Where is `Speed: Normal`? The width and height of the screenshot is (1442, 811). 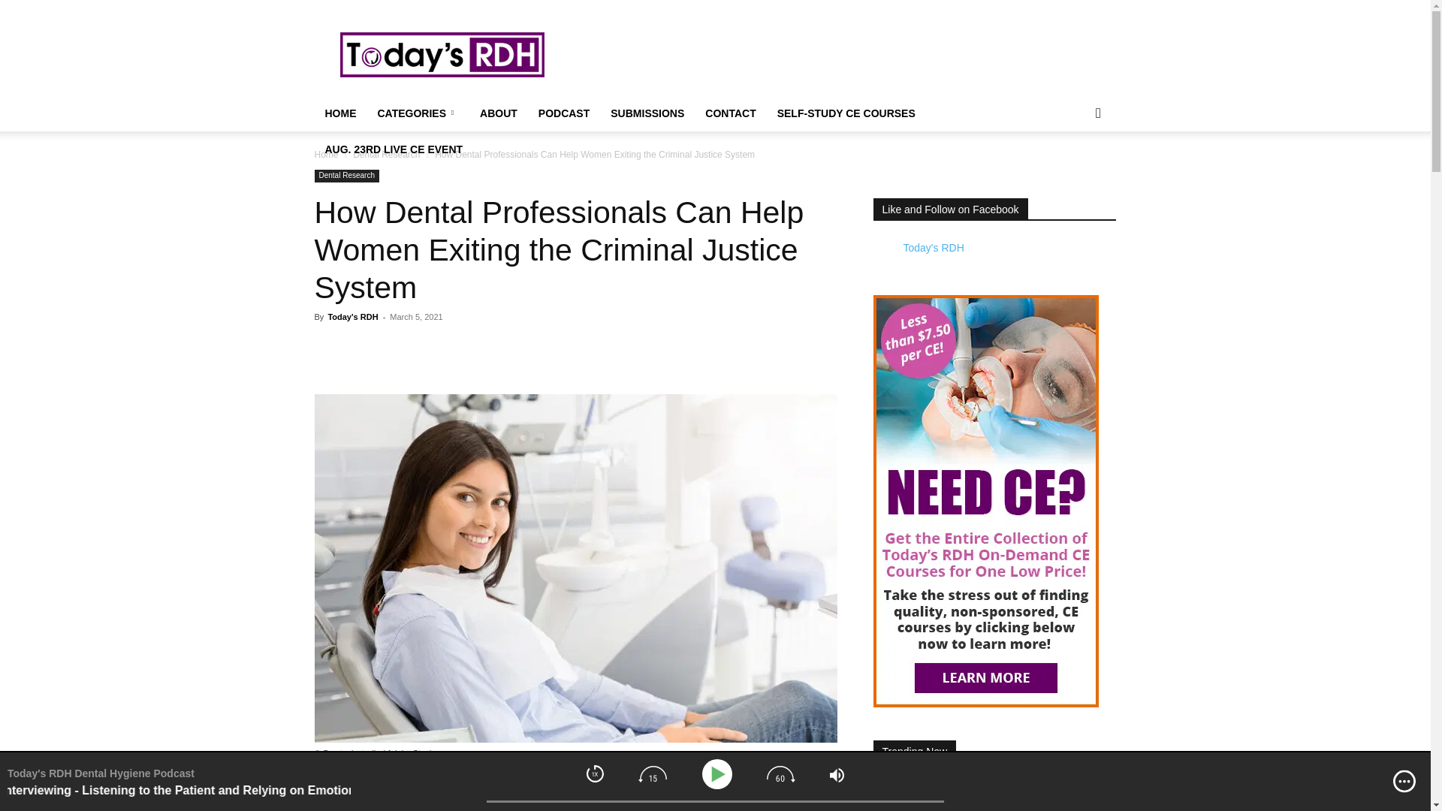
Speed: Normal is located at coordinates (595, 773).